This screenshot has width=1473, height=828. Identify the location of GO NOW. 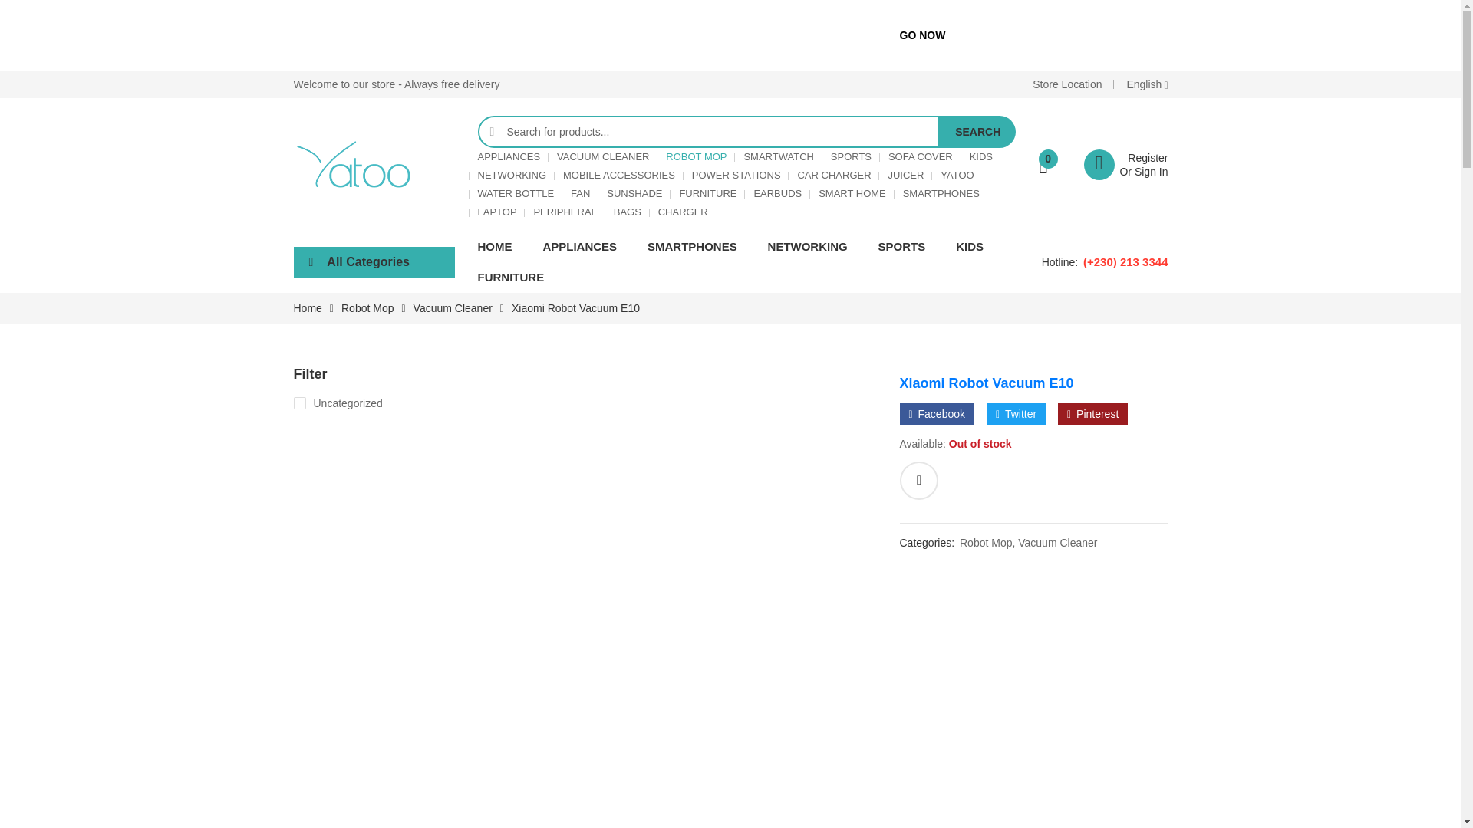
(922, 35).